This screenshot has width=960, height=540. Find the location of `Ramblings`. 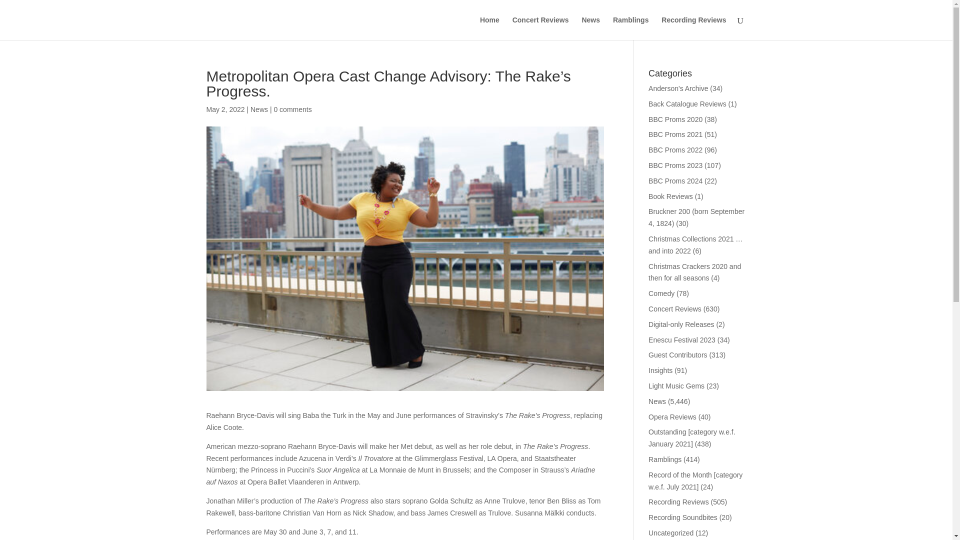

Ramblings is located at coordinates (665, 459).